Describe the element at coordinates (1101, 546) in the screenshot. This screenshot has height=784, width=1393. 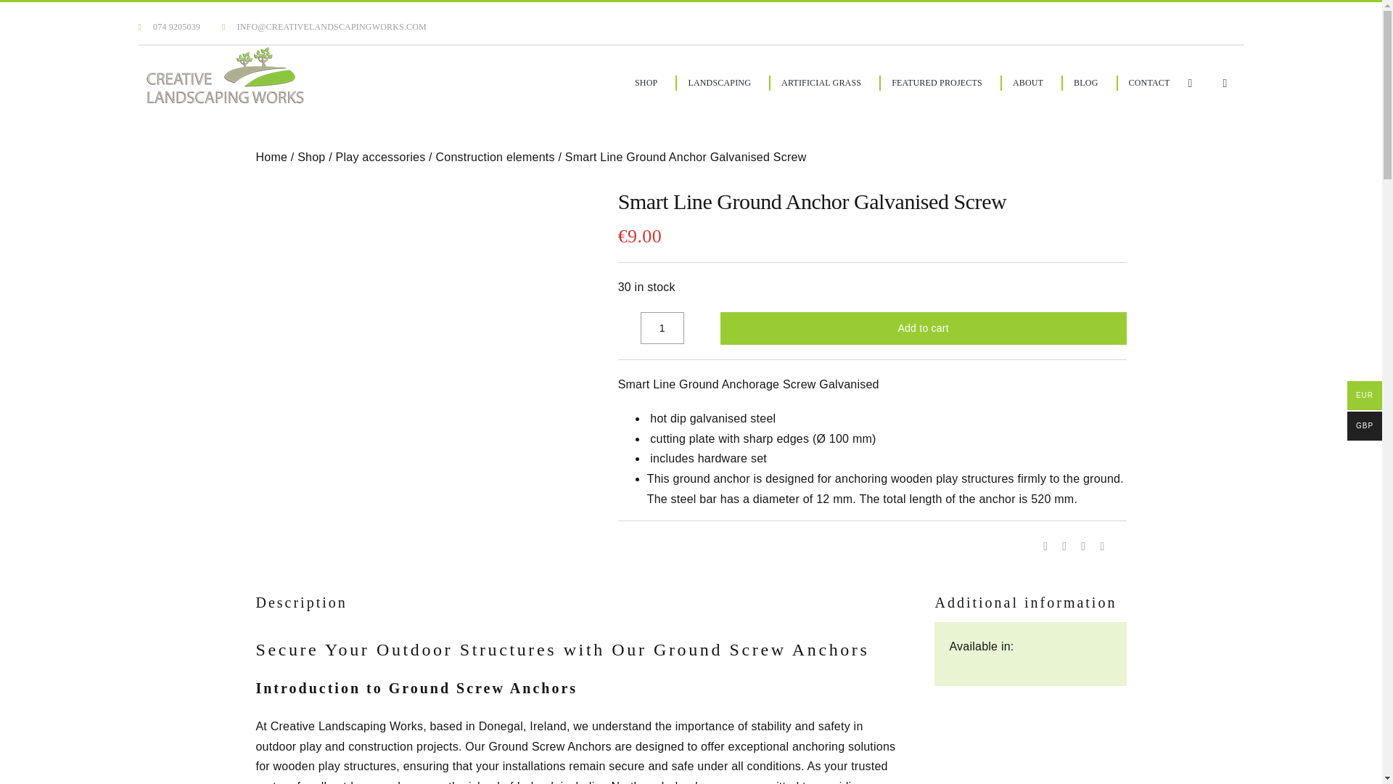
I see `Email` at that location.